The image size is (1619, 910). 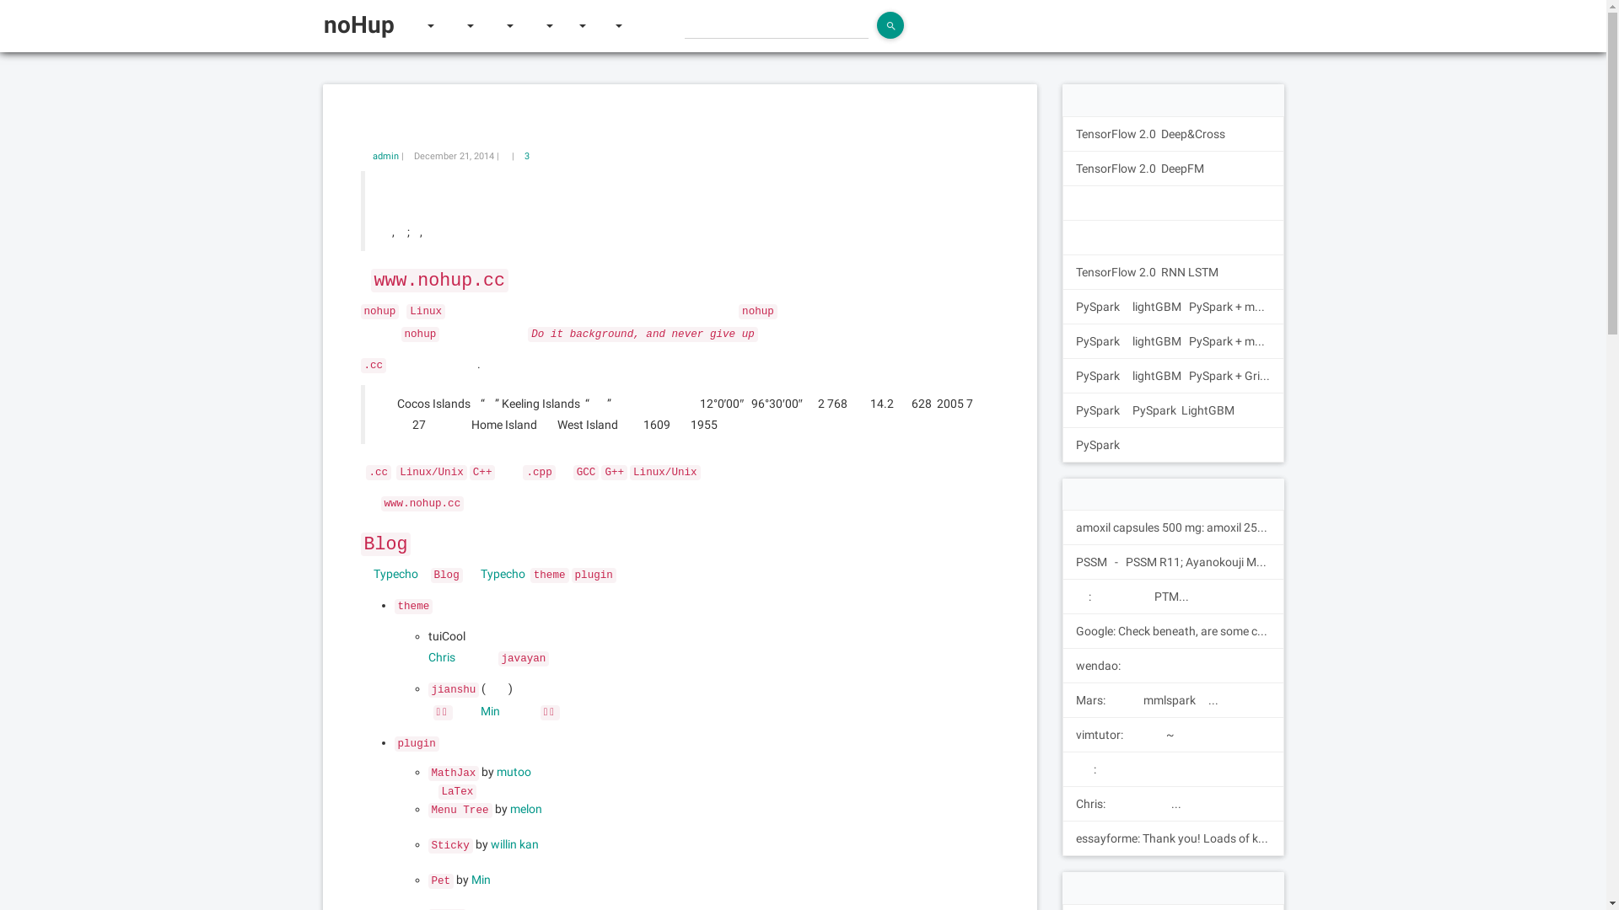 What do you see at coordinates (514, 772) in the screenshot?
I see `mutoo` at bounding box center [514, 772].